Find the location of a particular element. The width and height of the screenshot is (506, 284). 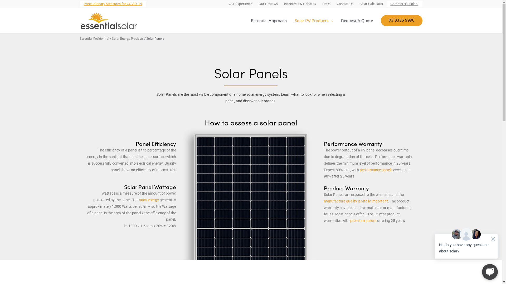

Incentives & Rebates is located at coordinates (300, 4).